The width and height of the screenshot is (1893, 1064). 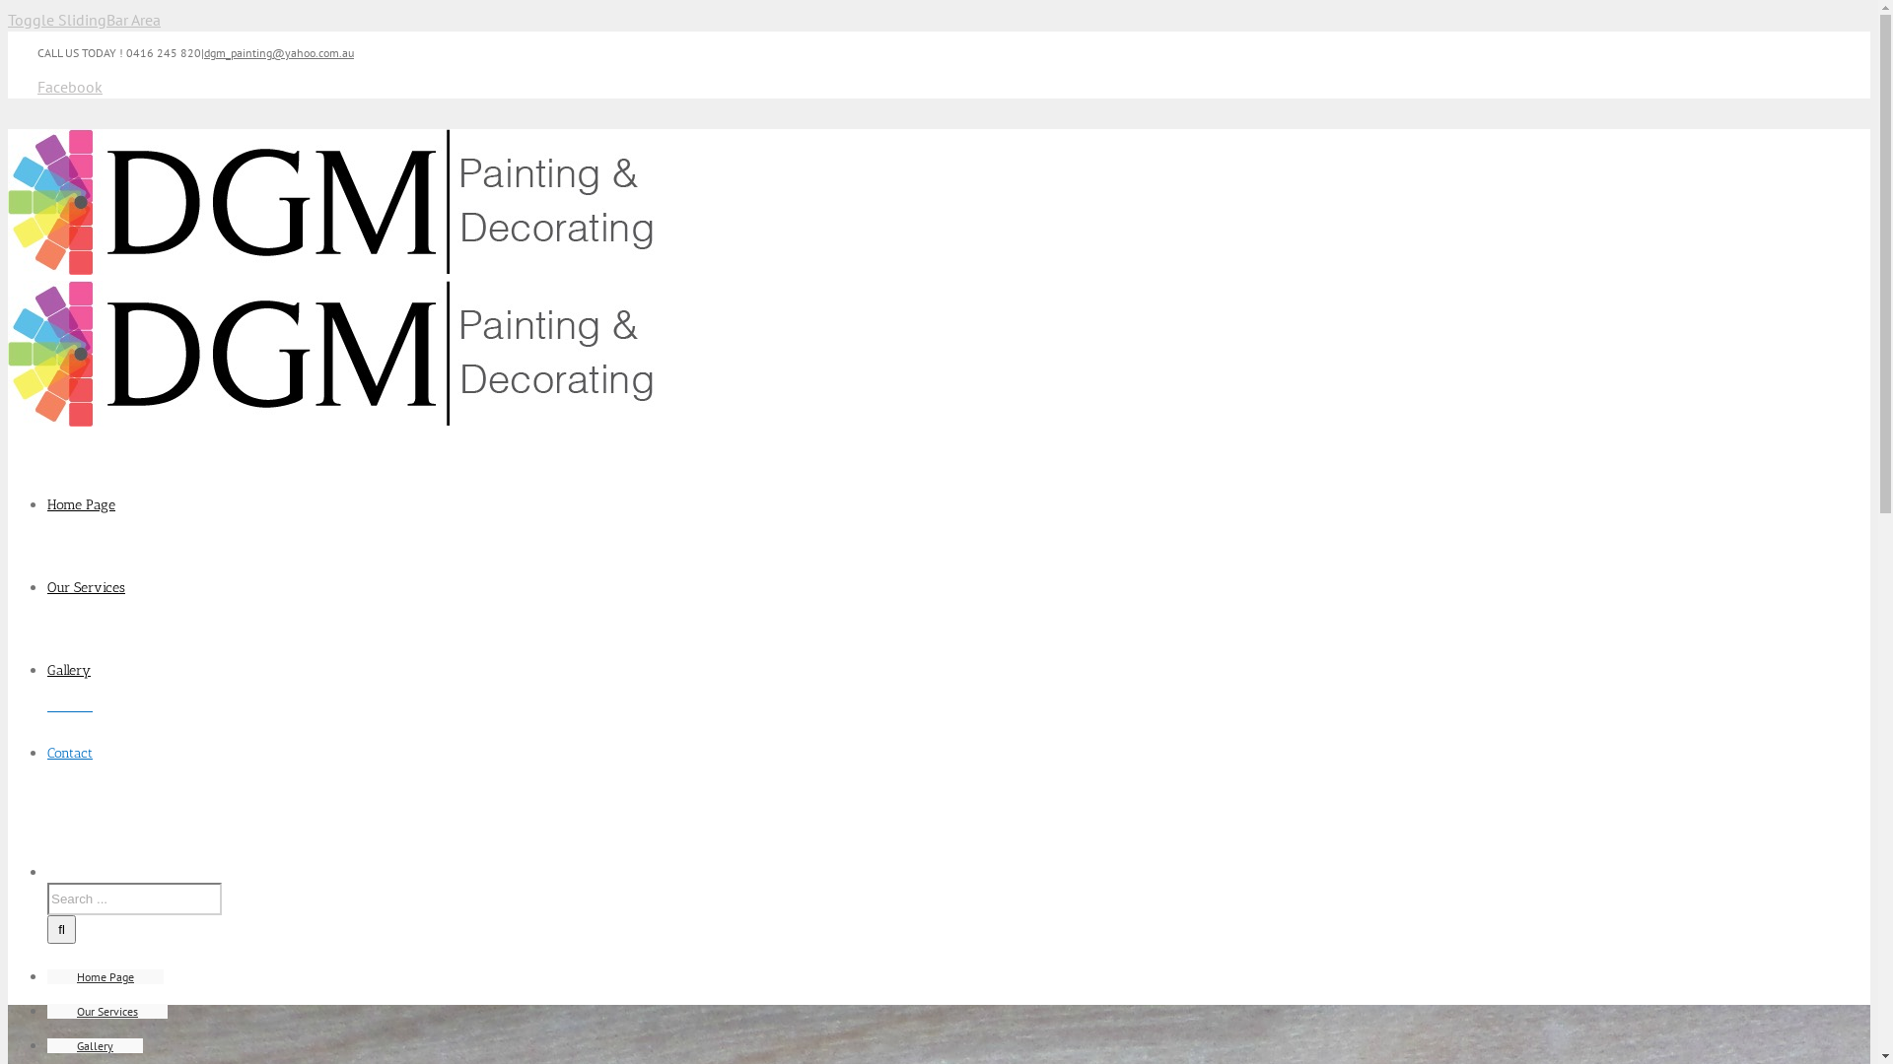 I want to click on Toggle SlidingBar Area, so click(x=85, y=20).